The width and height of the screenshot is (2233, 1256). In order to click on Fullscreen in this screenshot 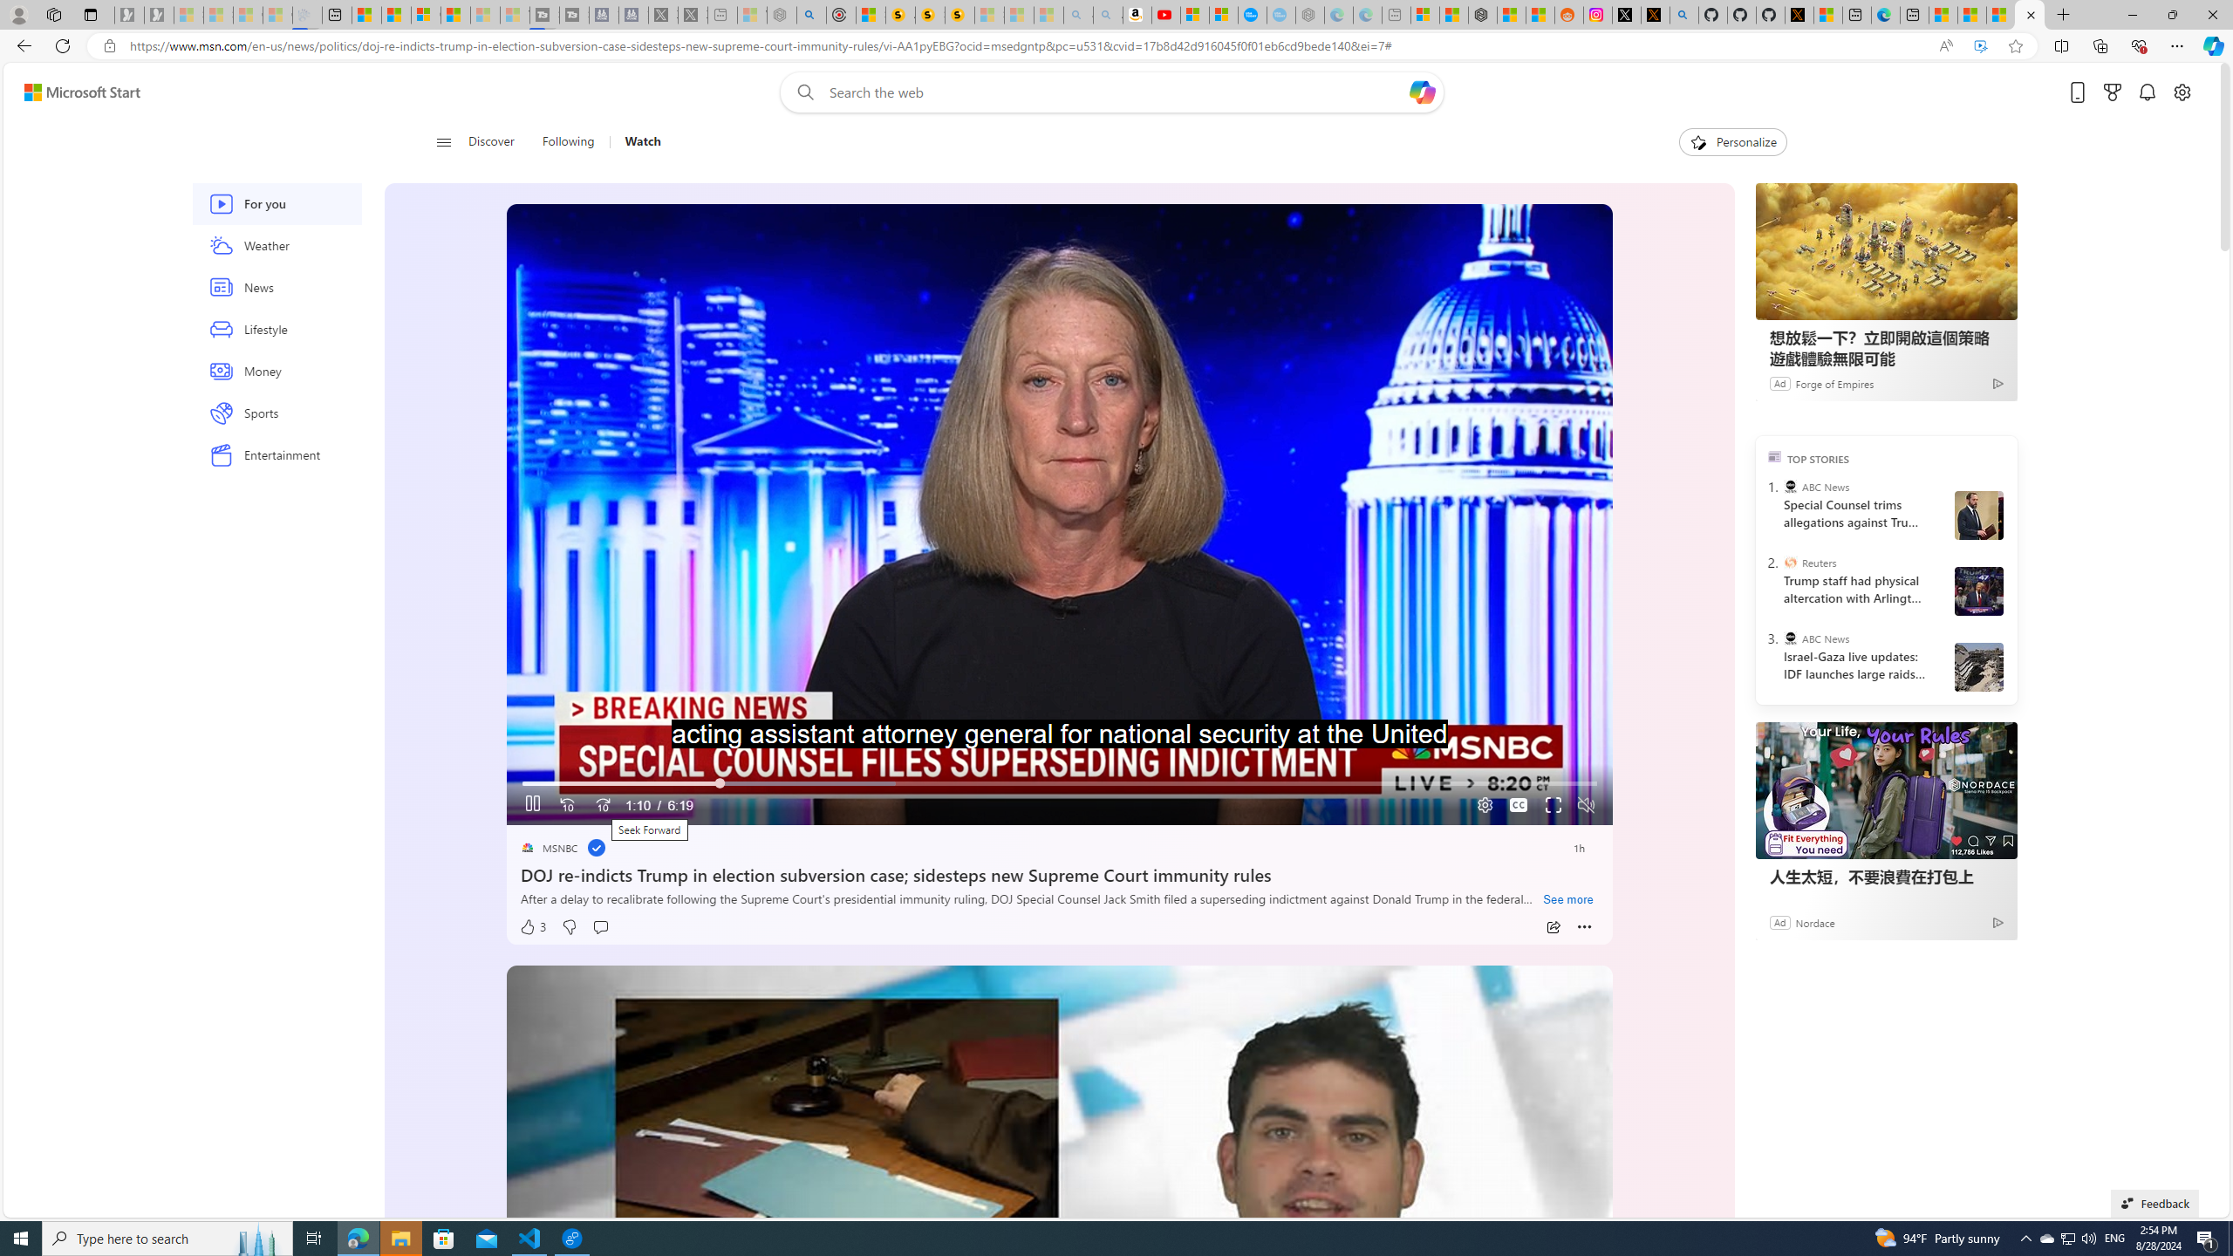, I will do `click(1554, 806)`.